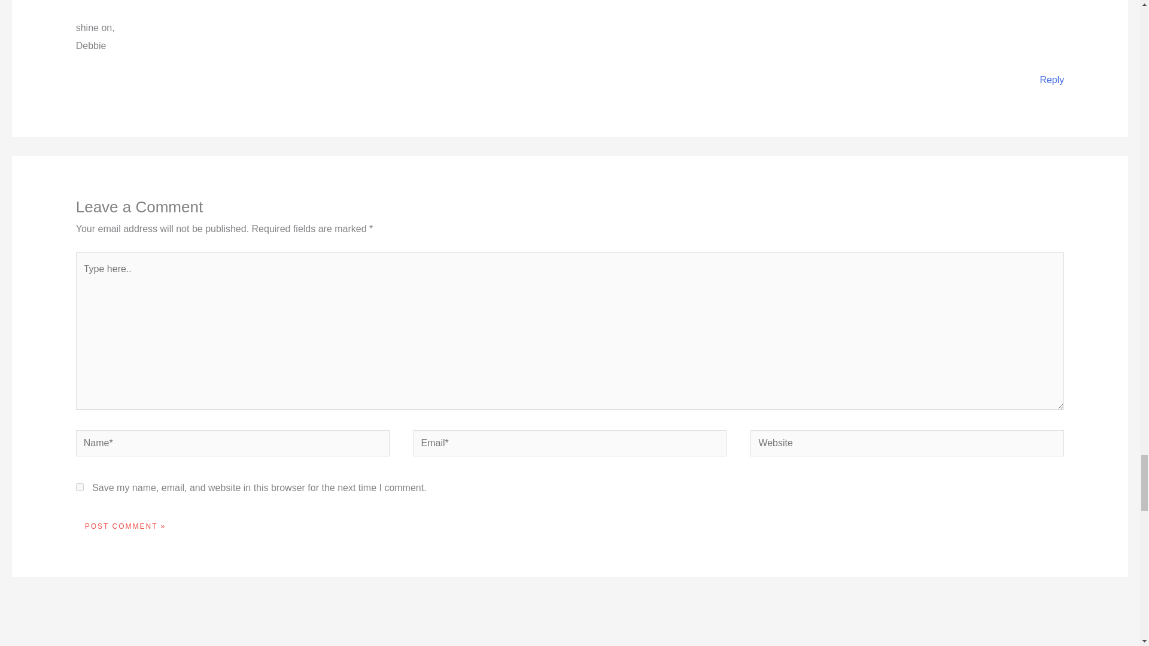 This screenshot has width=1149, height=646. What do you see at coordinates (80, 487) in the screenshot?
I see `yes` at bounding box center [80, 487].